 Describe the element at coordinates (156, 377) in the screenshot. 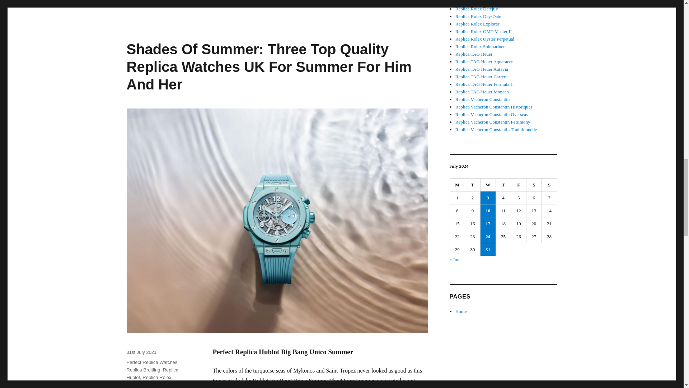

I see `Replica Rolex` at that location.